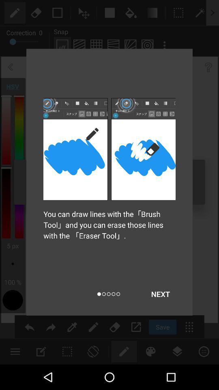 This screenshot has height=390, width=219. I want to click on press the next, so click(161, 294).